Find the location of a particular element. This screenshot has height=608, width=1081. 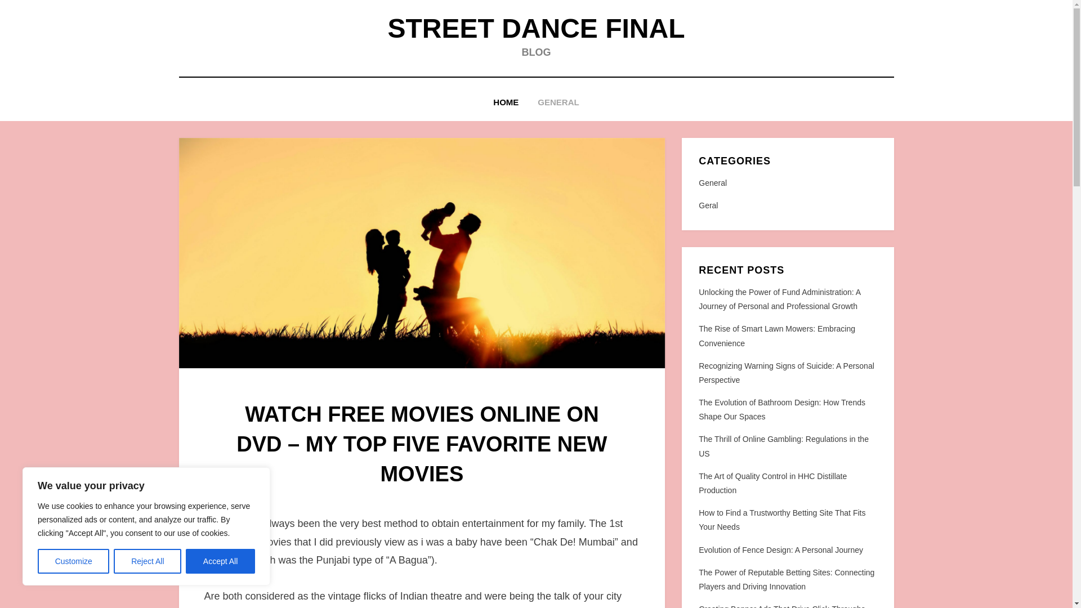

The Rise of Smart Lawn Mowers: Embracing Convenience is located at coordinates (776, 336).